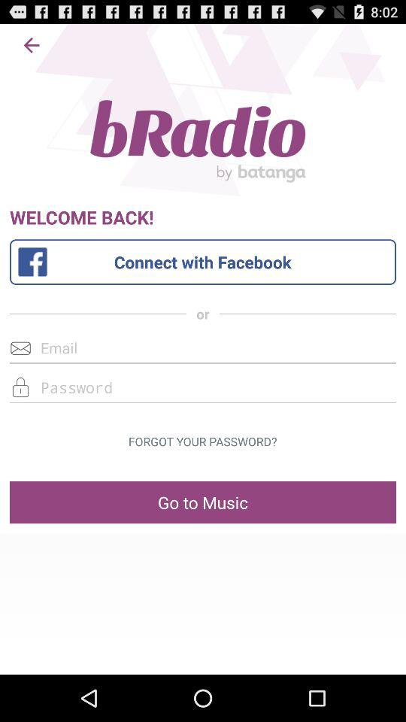 The image size is (406, 722). I want to click on back, so click(32, 45).